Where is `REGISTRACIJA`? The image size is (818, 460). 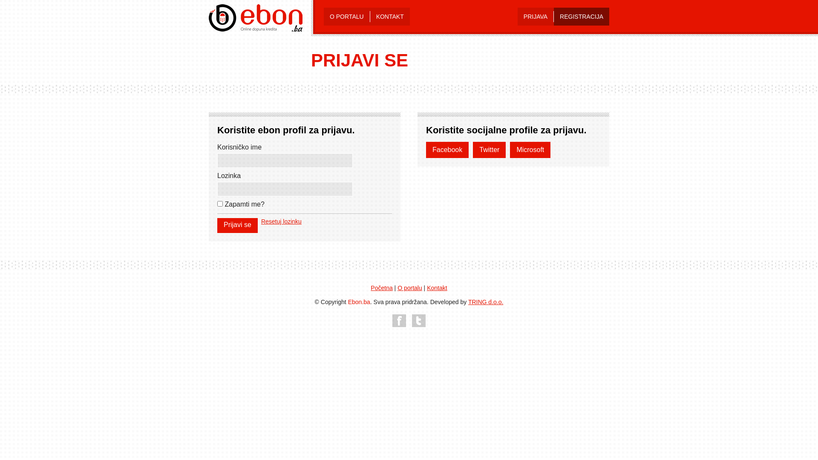 REGISTRACIJA is located at coordinates (582, 17).